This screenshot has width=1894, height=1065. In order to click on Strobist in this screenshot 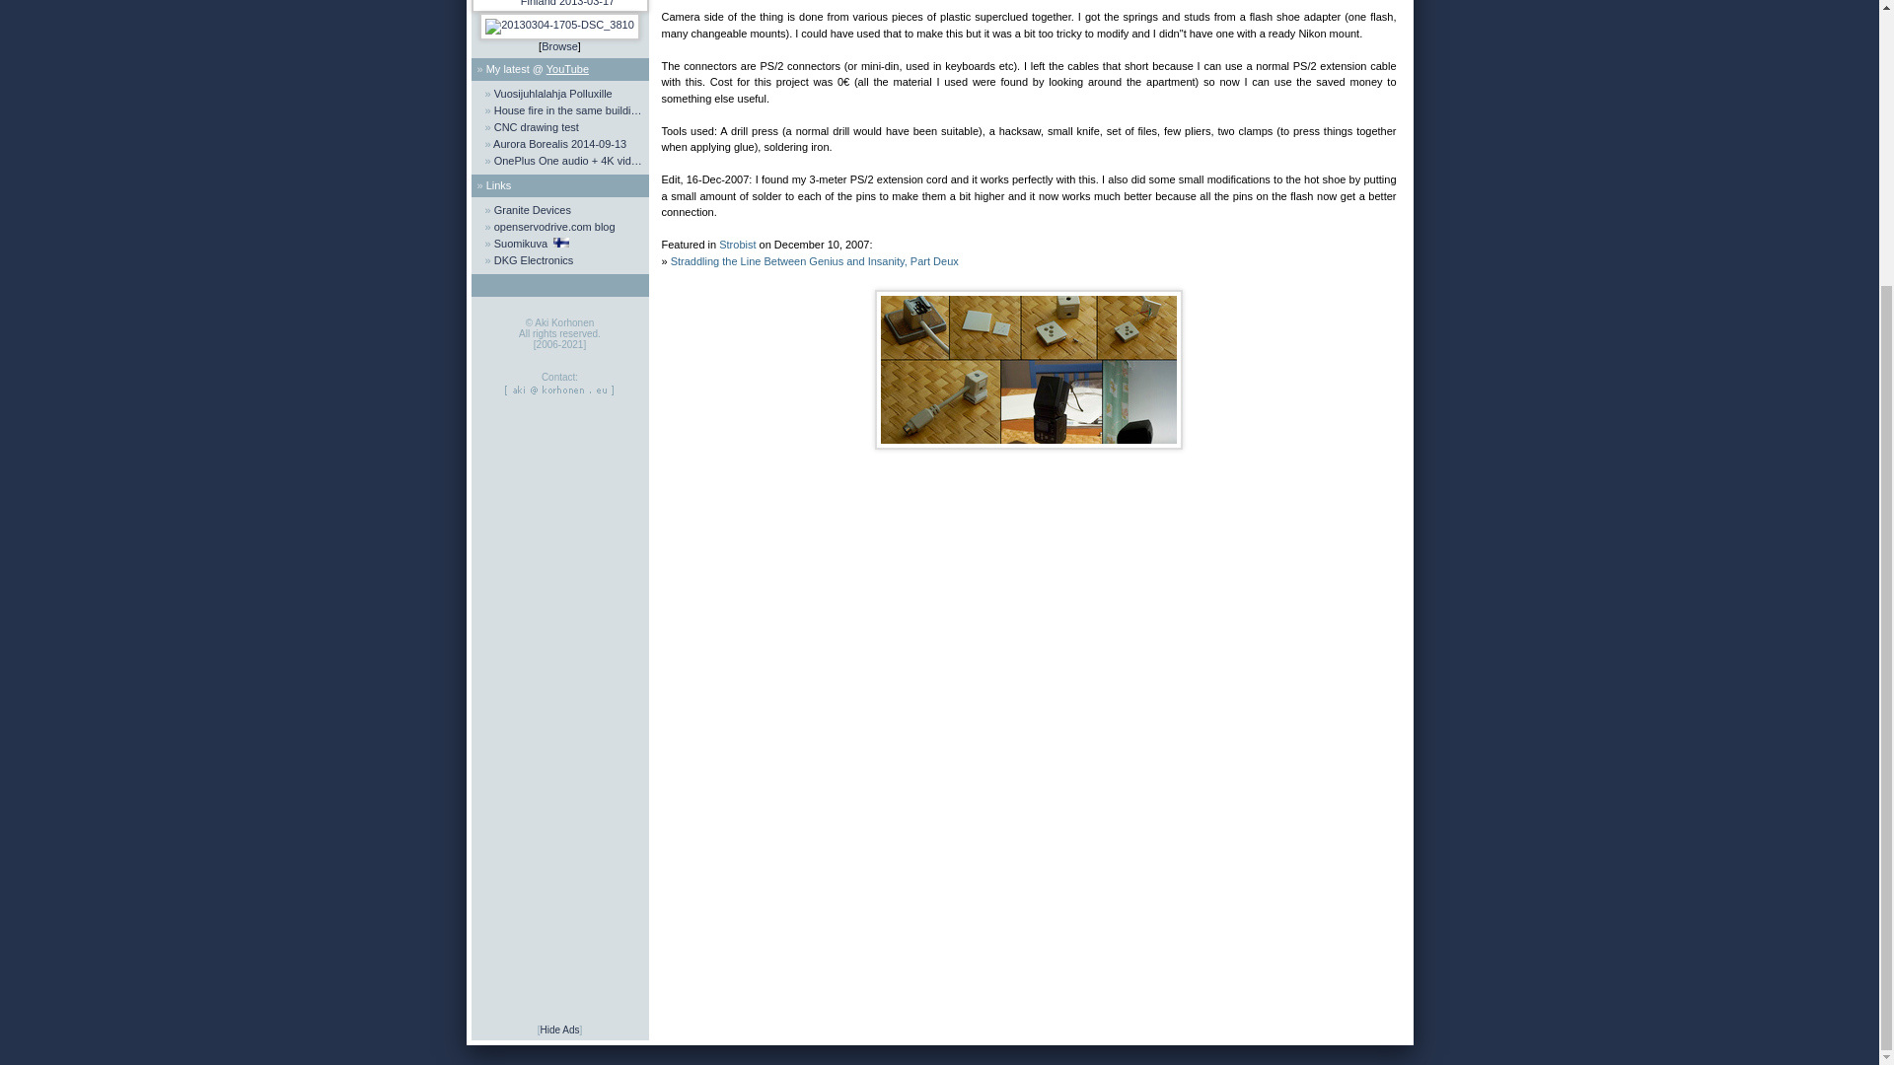, I will do `click(738, 244)`.